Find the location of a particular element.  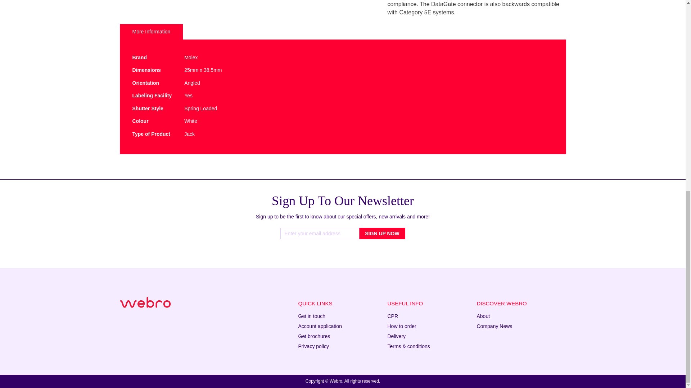

About is located at coordinates (483, 316).